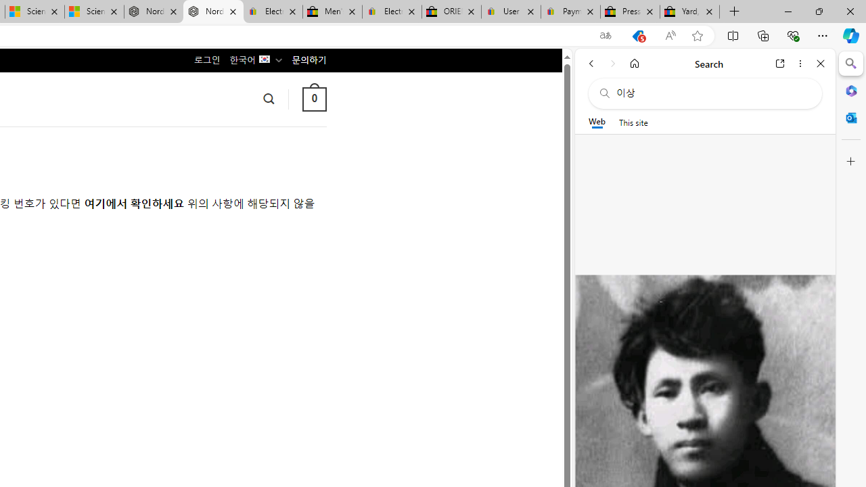  I want to click on Payments Terms of Use | eBay.com, so click(571, 12).